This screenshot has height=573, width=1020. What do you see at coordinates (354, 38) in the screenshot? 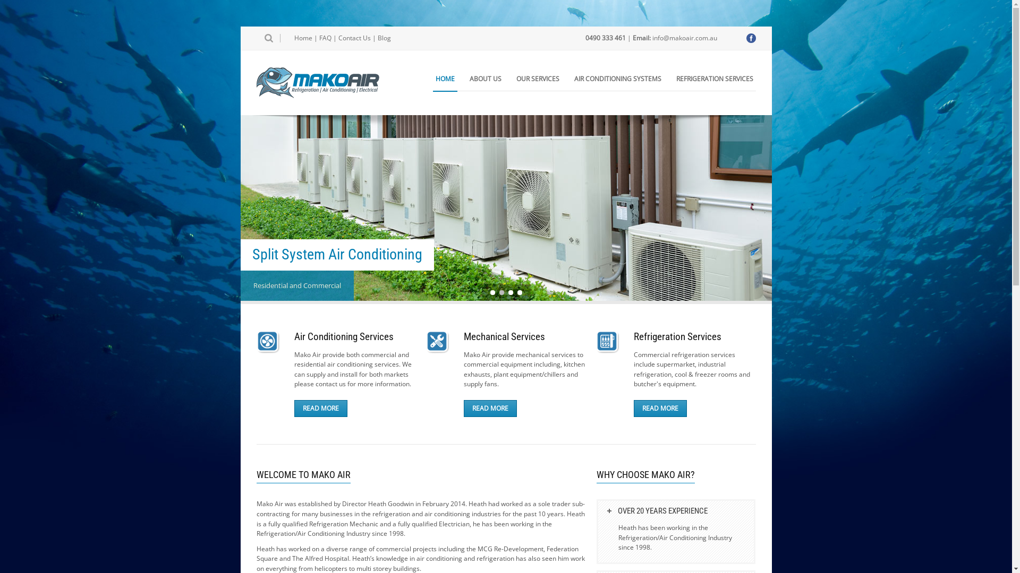
I see `Contact Us` at bounding box center [354, 38].